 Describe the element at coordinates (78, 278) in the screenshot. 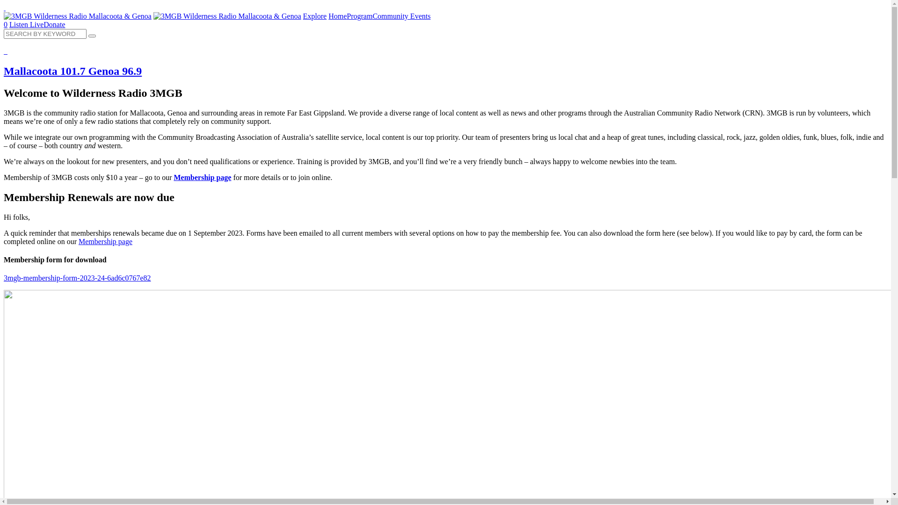

I see `3mgb-membership-form-2023-24-6ad6c0767e82` at that location.